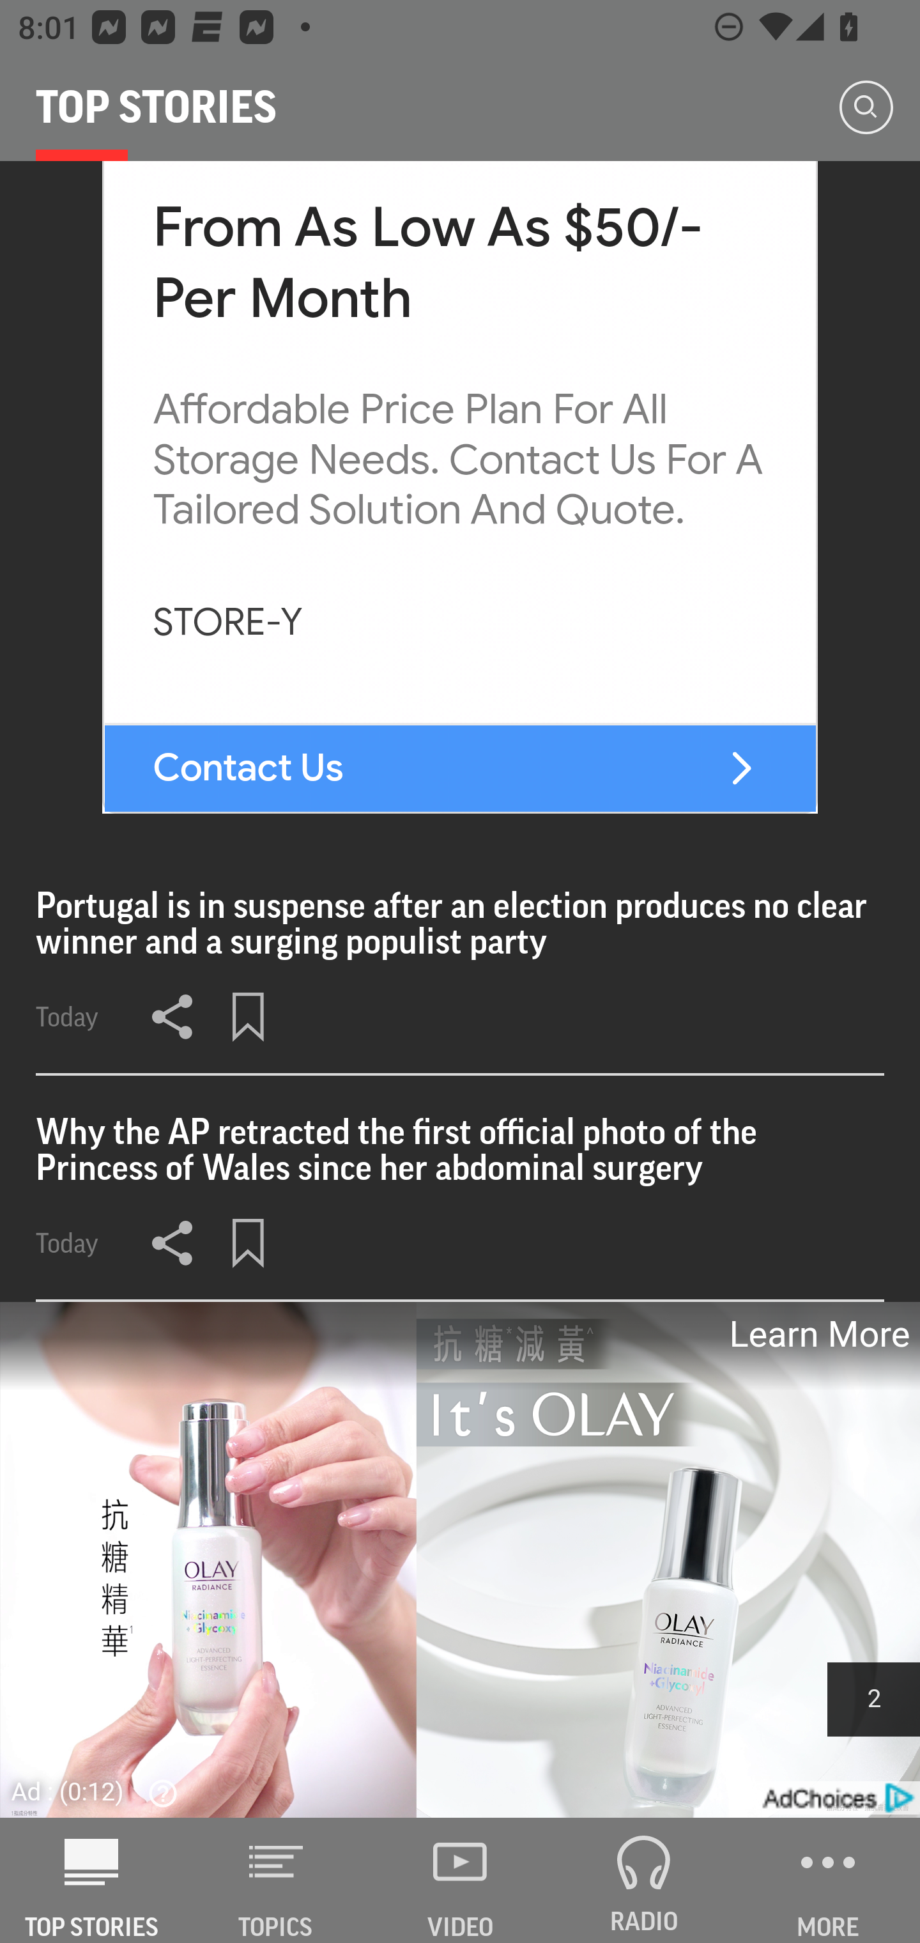  What do you see at coordinates (644, 1880) in the screenshot?
I see `RADIO` at bounding box center [644, 1880].